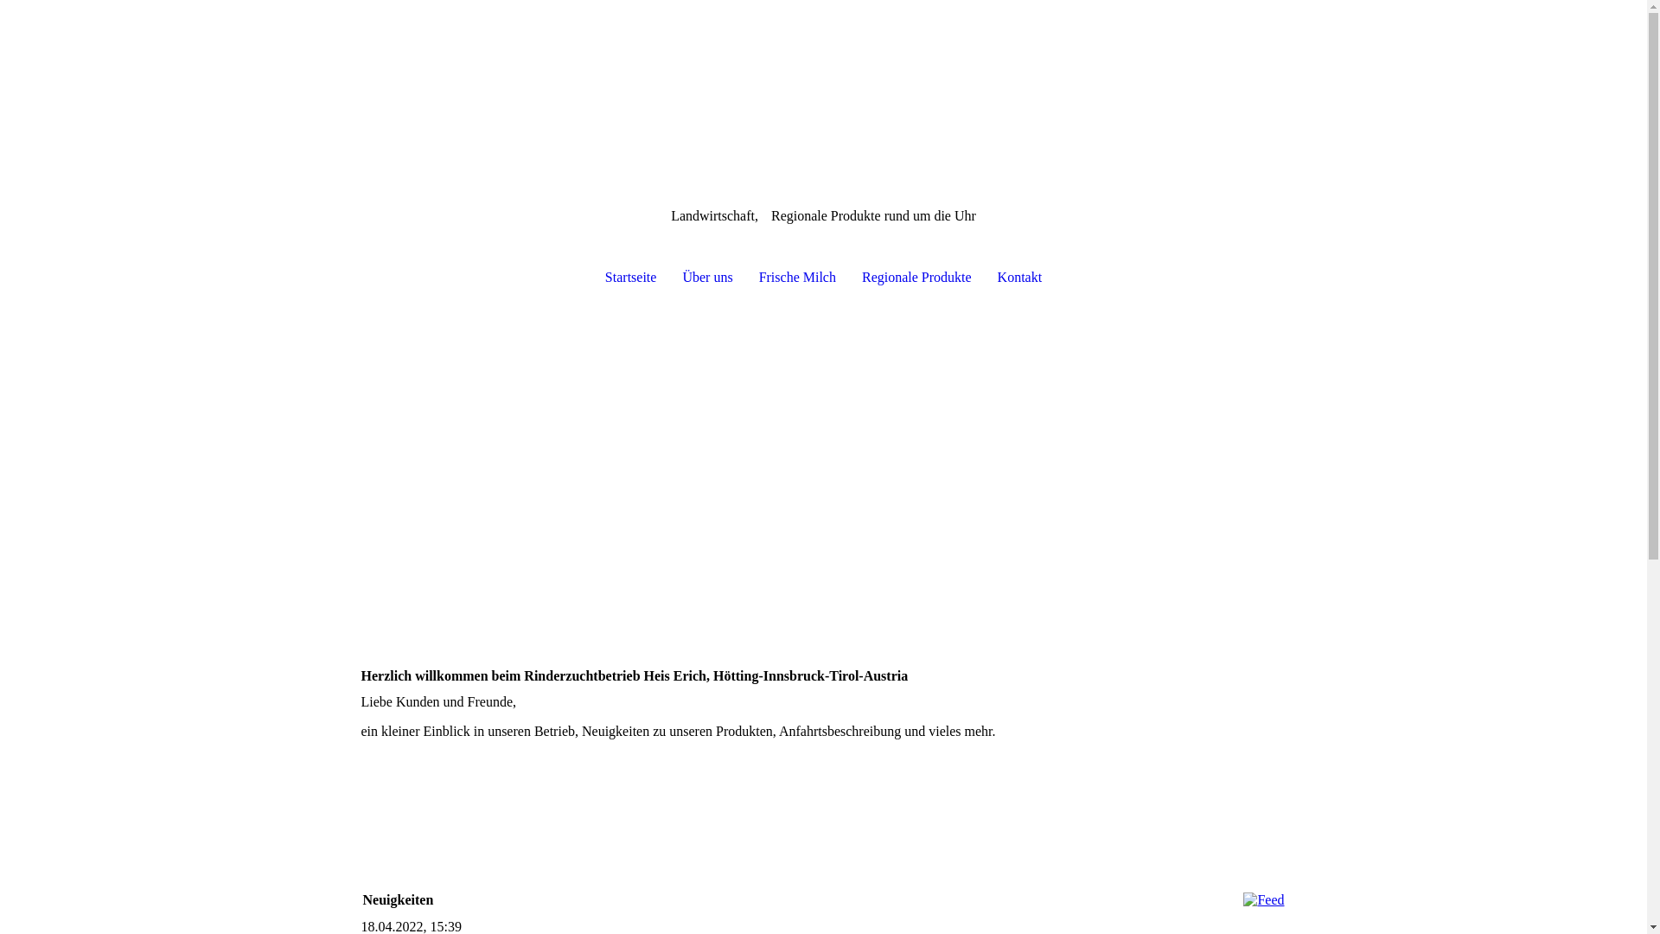 This screenshot has height=934, width=1660. What do you see at coordinates (797, 278) in the screenshot?
I see `Frische Milch` at bounding box center [797, 278].